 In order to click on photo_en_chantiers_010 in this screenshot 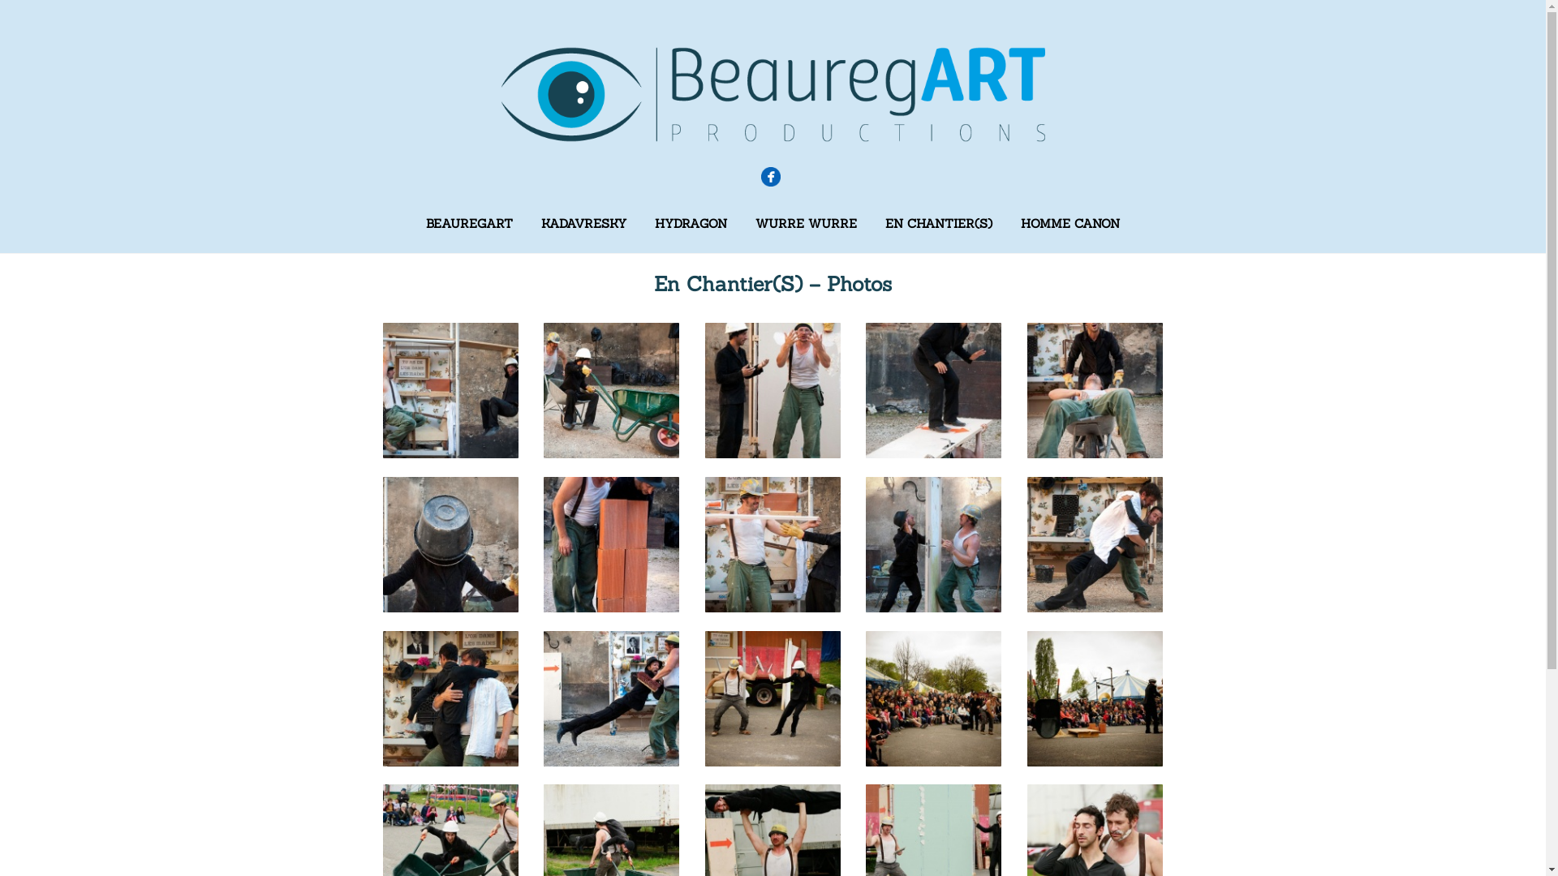, I will do `click(1095, 543)`.